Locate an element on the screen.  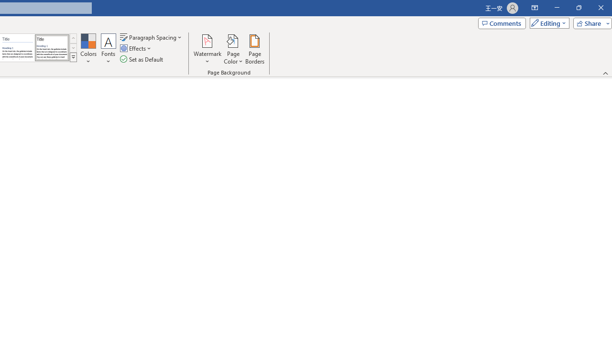
Word 2010 is located at coordinates (17, 48).